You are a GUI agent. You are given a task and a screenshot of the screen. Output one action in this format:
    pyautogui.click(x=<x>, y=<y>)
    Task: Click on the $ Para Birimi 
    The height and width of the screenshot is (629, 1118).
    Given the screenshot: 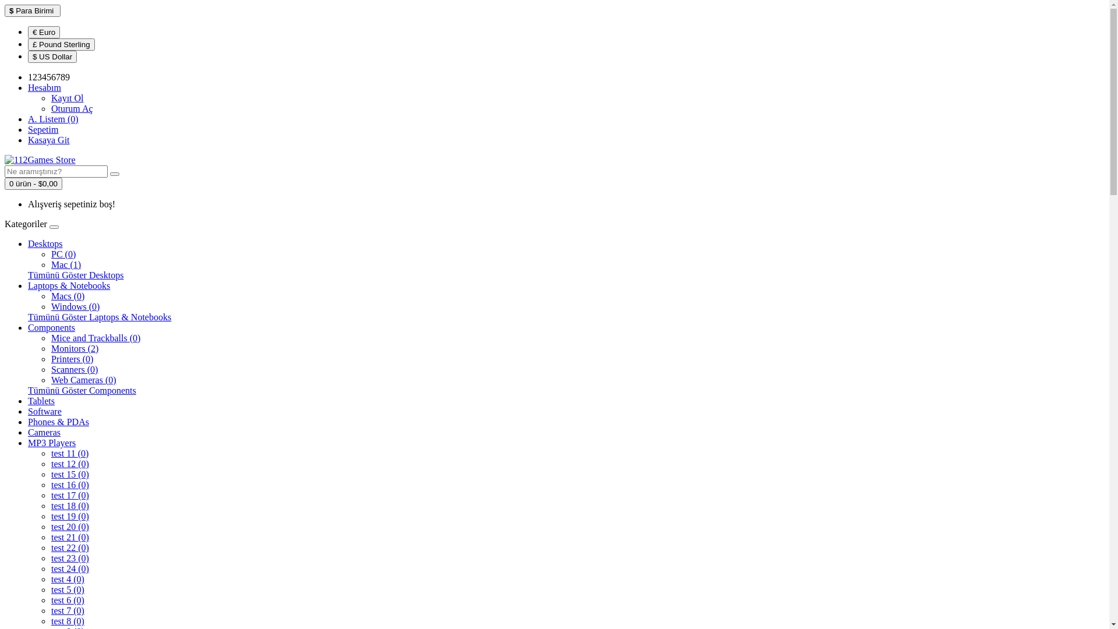 What is the action you would take?
    pyautogui.click(x=33, y=10)
    